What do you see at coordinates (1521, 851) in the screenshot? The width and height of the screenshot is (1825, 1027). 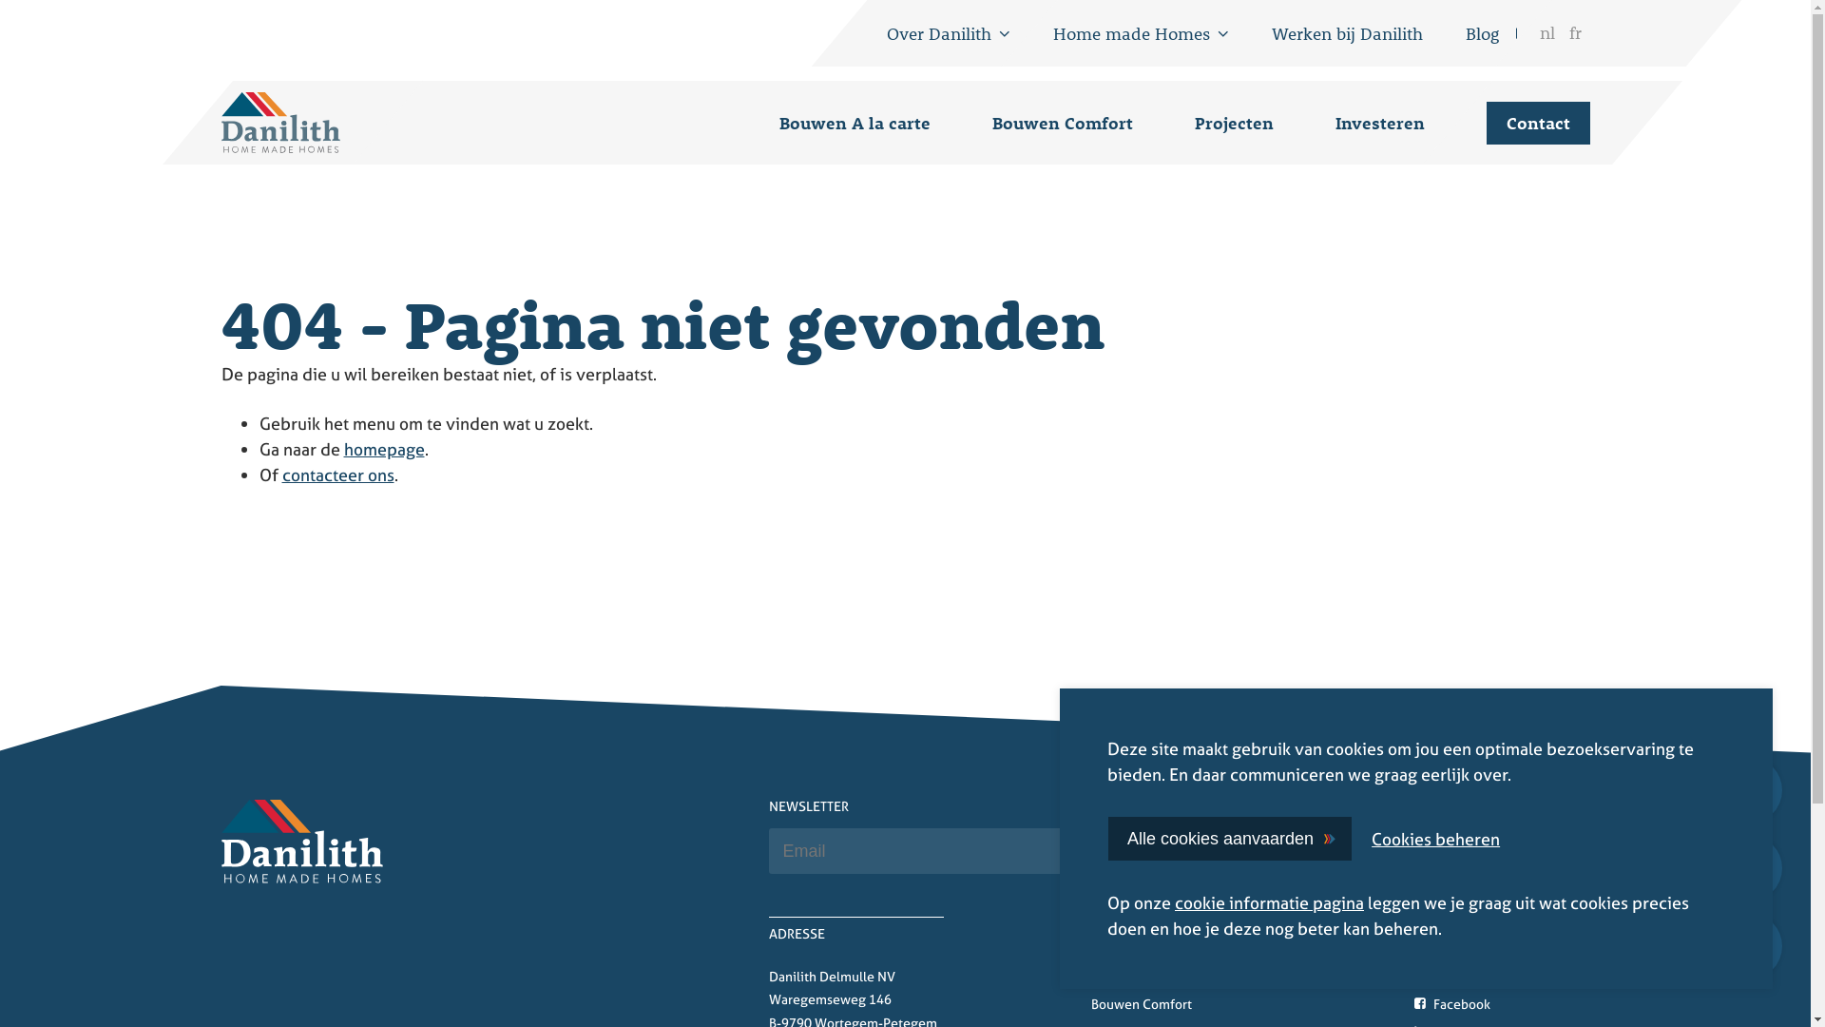 I see `Inschrijven` at bounding box center [1521, 851].